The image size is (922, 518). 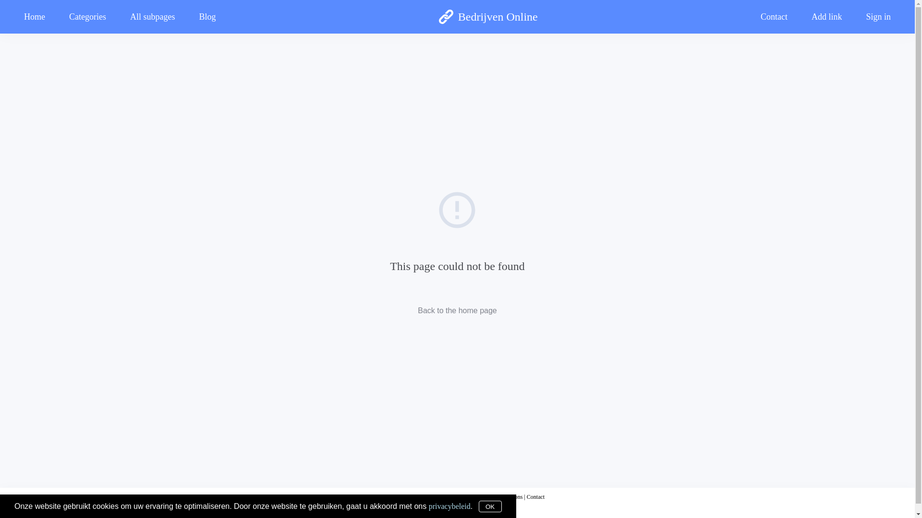 I want to click on Contact, so click(x=536, y=497).